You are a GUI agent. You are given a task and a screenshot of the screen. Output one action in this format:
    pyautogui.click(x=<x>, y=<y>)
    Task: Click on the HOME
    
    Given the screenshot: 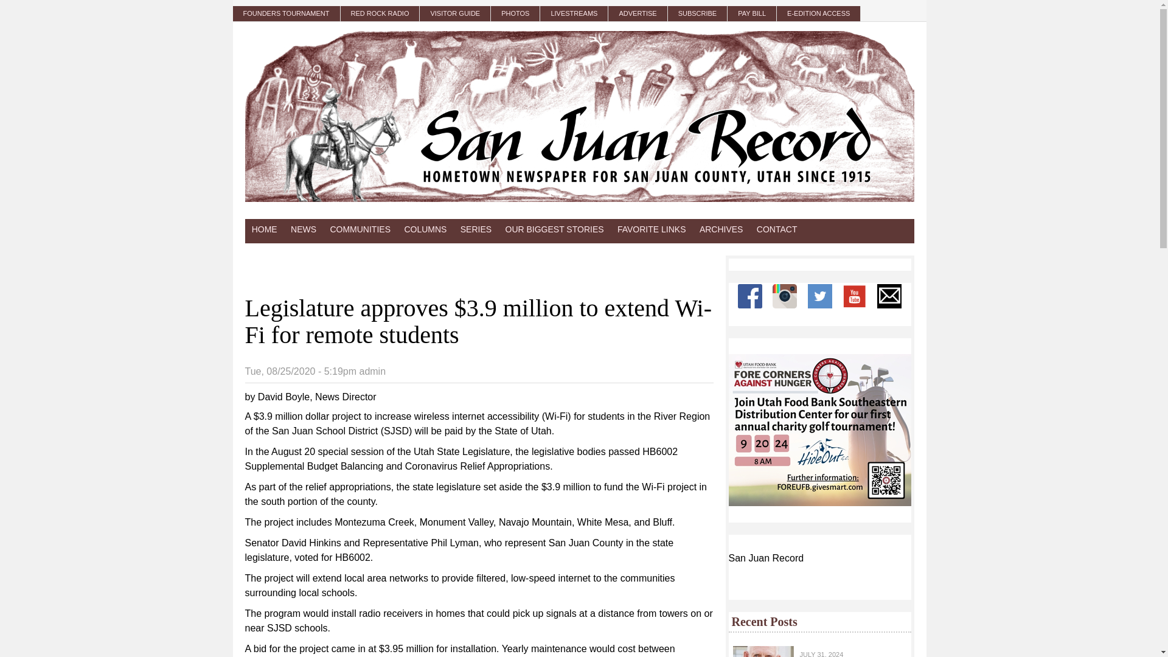 What is the action you would take?
    pyautogui.click(x=264, y=229)
    